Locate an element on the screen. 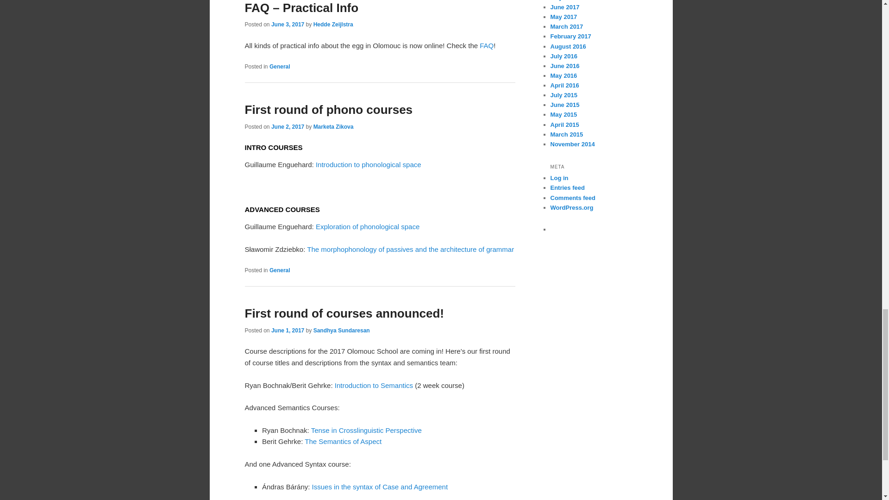 The image size is (889, 500). 2:42 pm is located at coordinates (287, 331).